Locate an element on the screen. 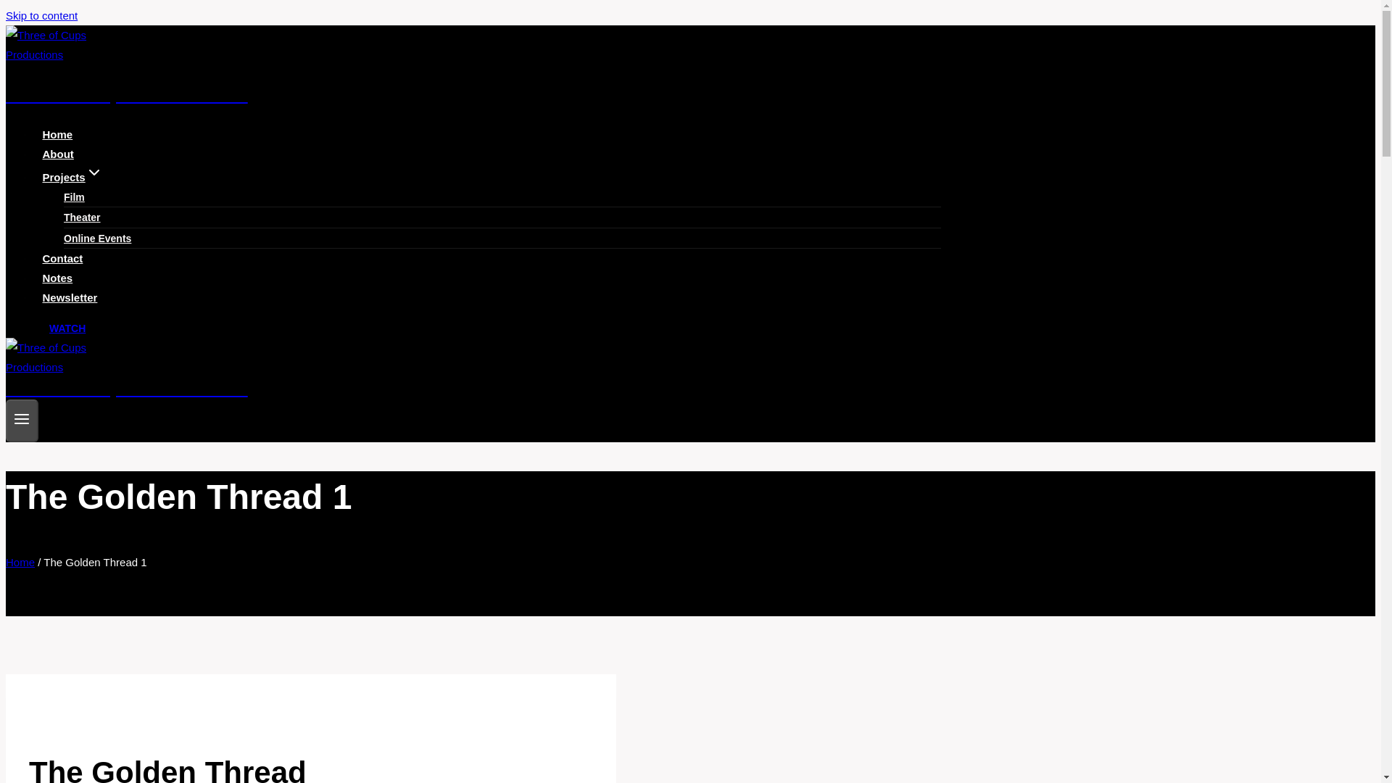  About is located at coordinates (58, 154).